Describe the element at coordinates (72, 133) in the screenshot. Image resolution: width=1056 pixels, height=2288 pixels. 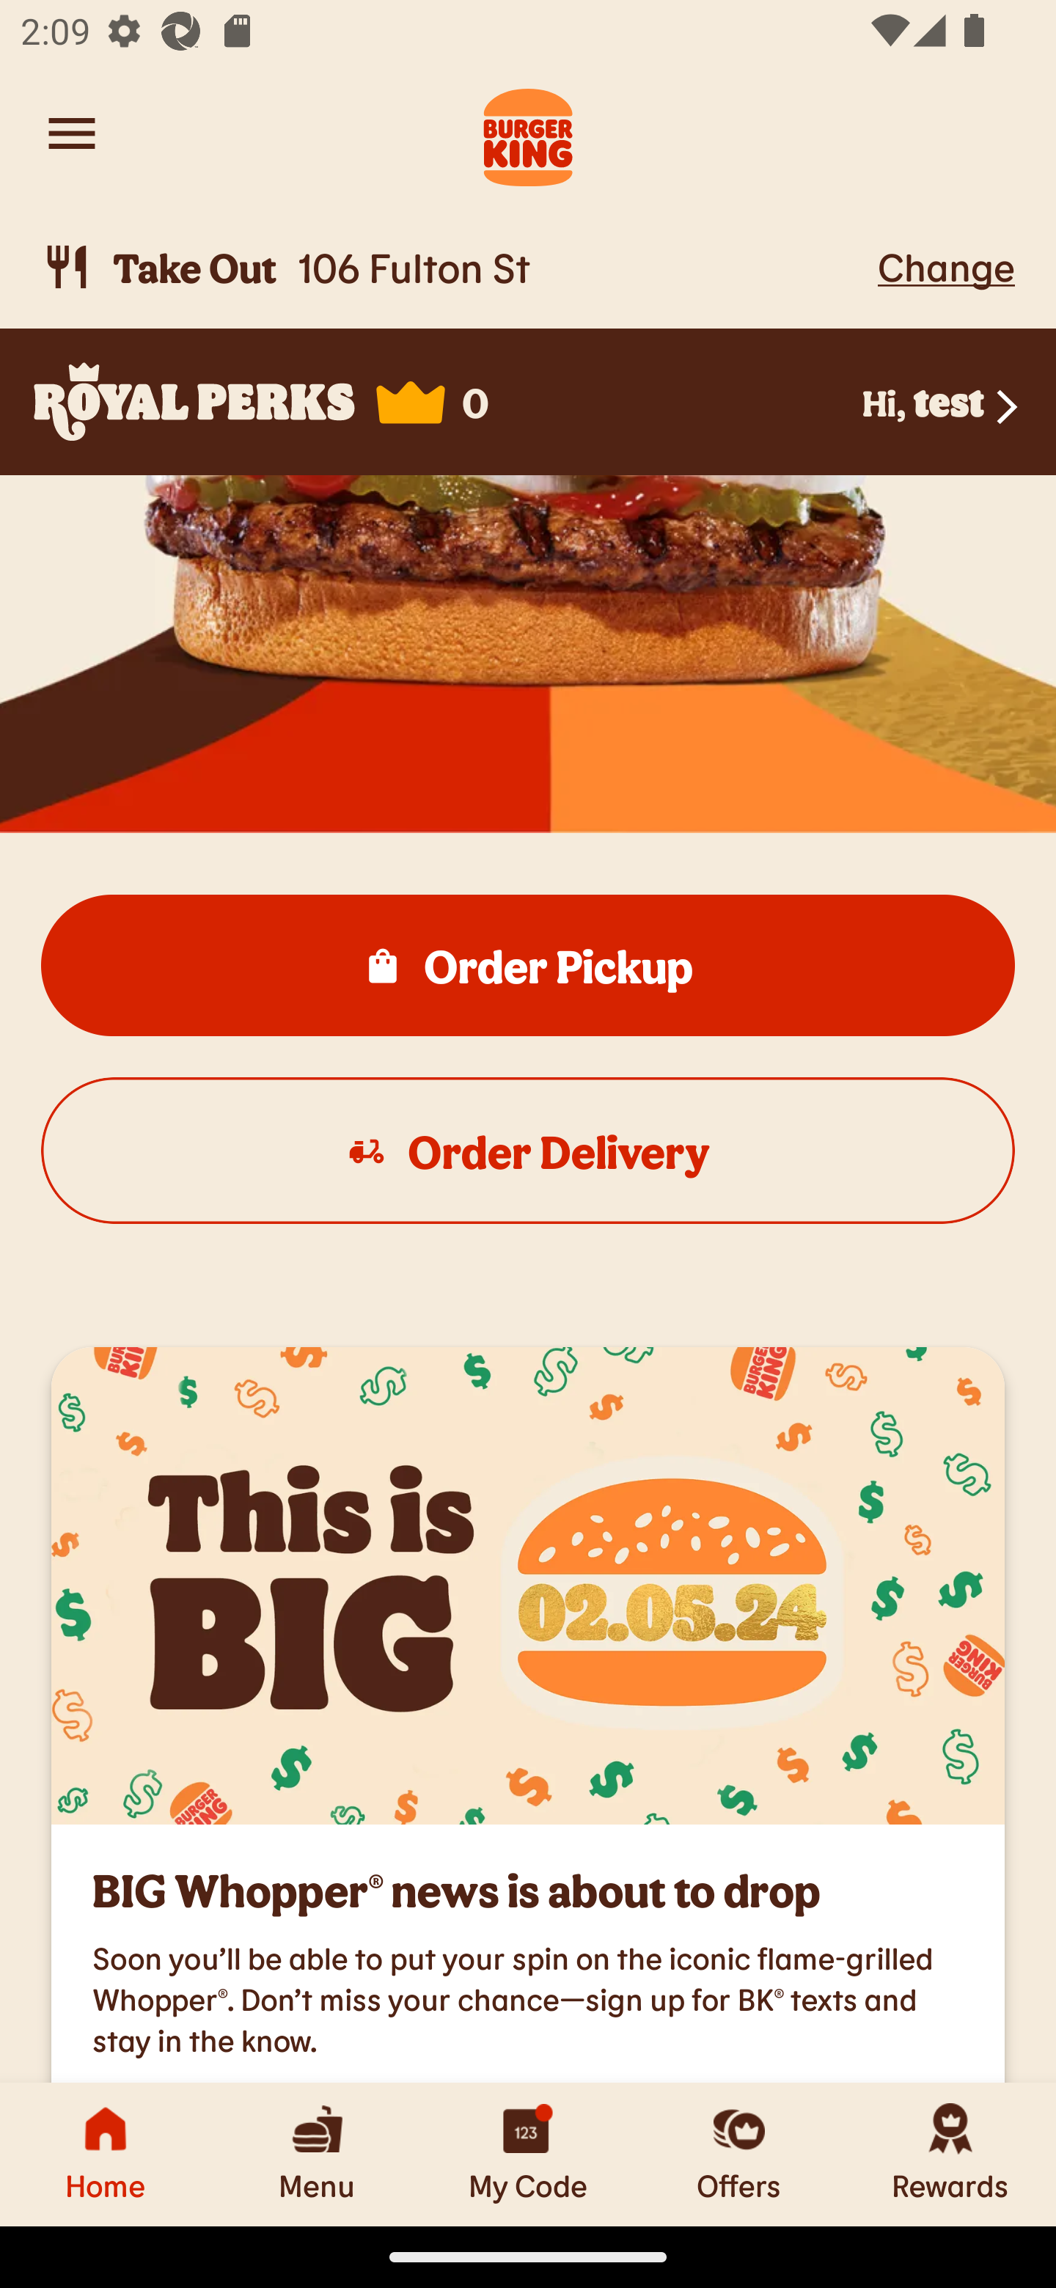
I see `Navigate to account menu ` at that location.